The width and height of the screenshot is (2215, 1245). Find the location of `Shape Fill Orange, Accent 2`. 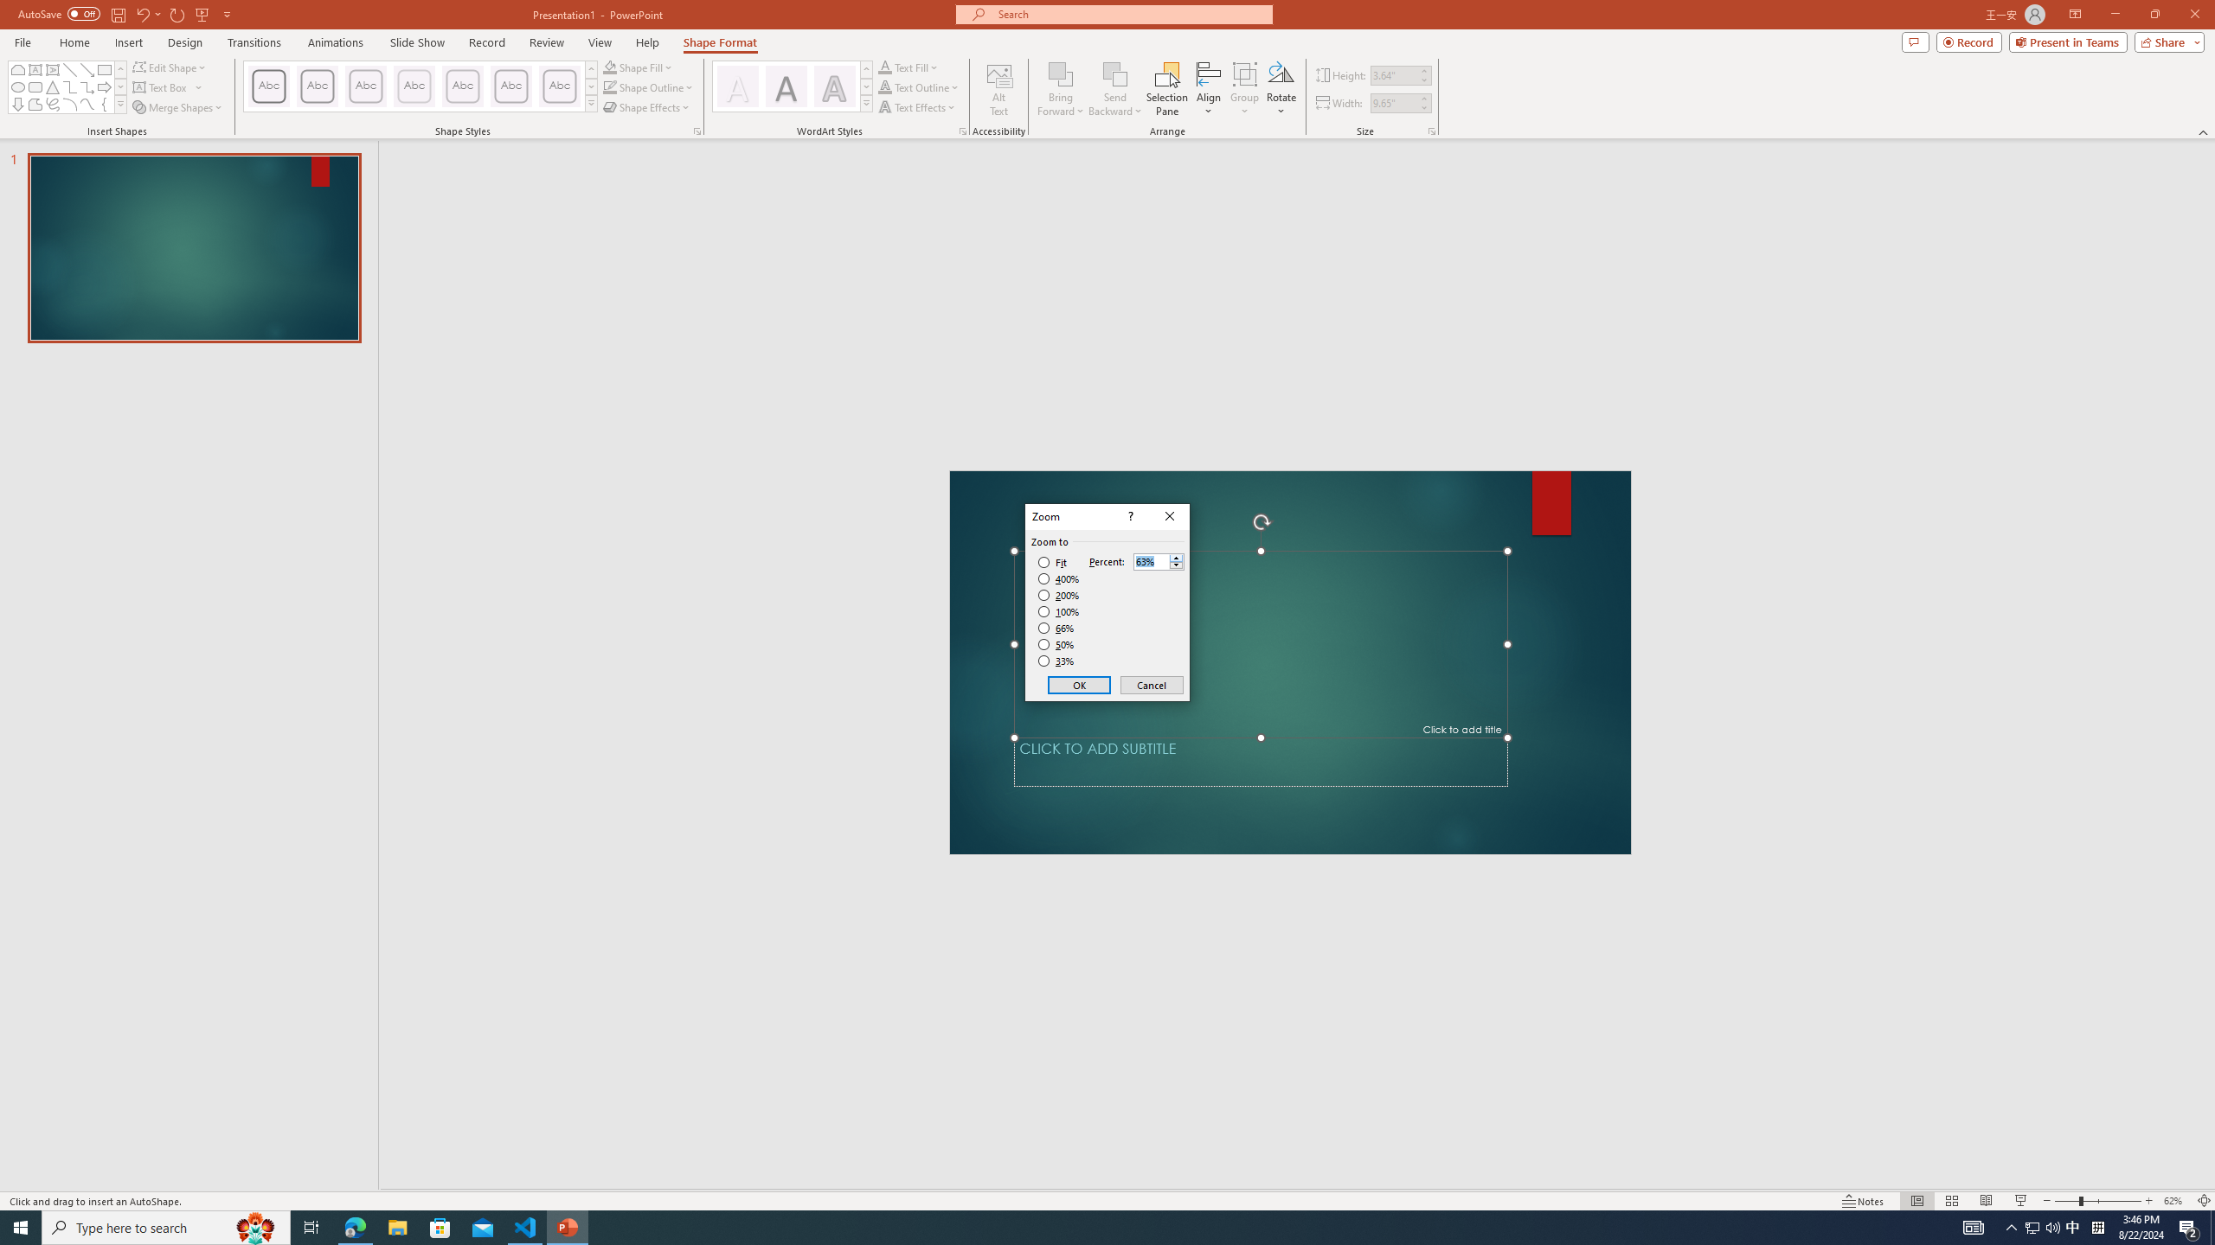

Shape Fill Orange, Accent 2 is located at coordinates (609, 67).